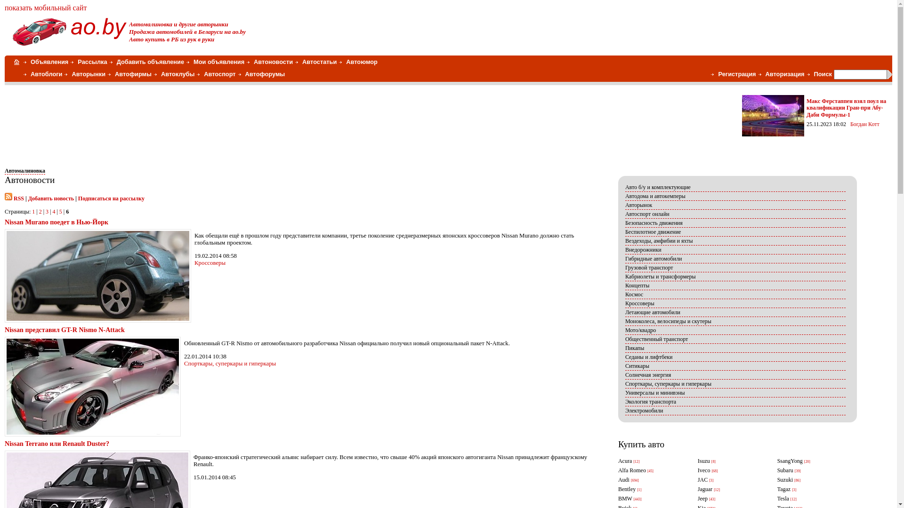 This screenshot has width=904, height=508. What do you see at coordinates (653, 471) in the screenshot?
I see `Alfa Romeo [45]` at bounding box center [653, 471].